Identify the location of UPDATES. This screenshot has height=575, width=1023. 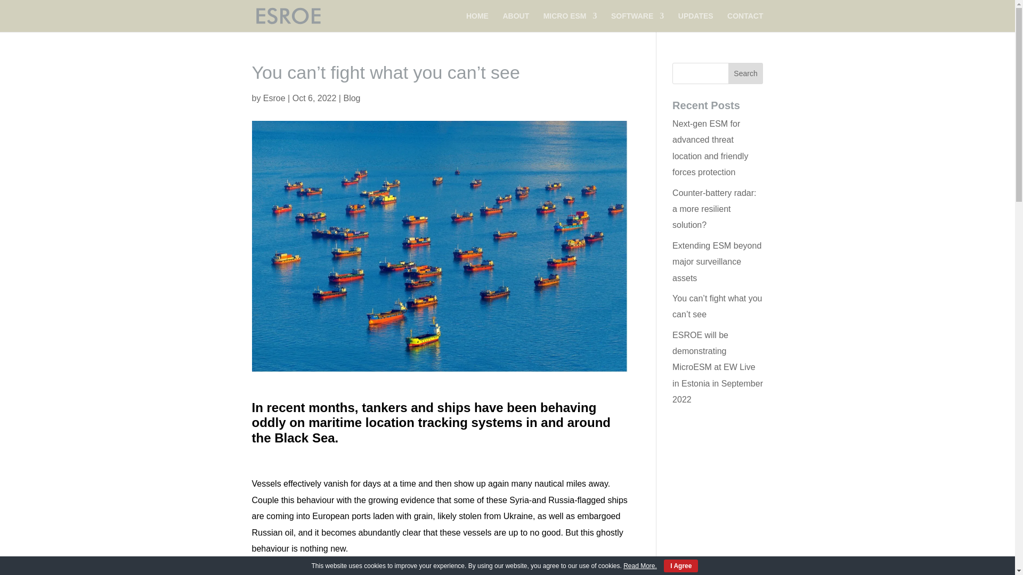
(695, 22).